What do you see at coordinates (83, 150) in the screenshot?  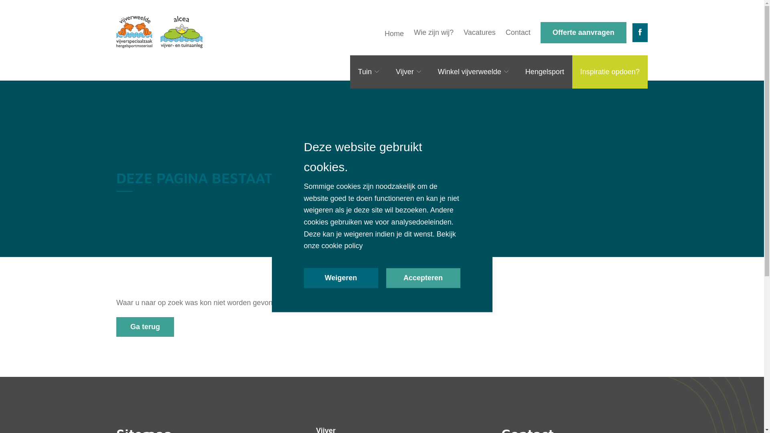 I see `Tuinonderhoud` at bounding box center [83, 150].